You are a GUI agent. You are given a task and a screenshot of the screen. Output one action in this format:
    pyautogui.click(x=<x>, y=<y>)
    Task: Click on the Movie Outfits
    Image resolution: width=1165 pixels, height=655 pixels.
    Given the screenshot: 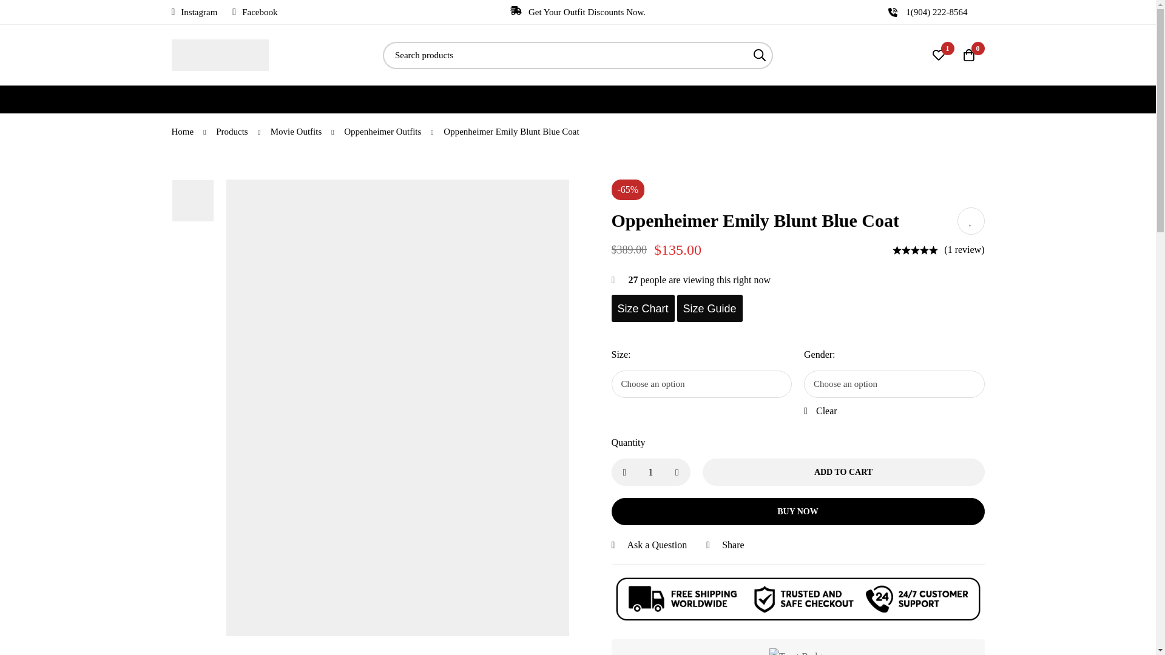 What is the action you would take?
    pyautogui.click(x=296, y=131)
    